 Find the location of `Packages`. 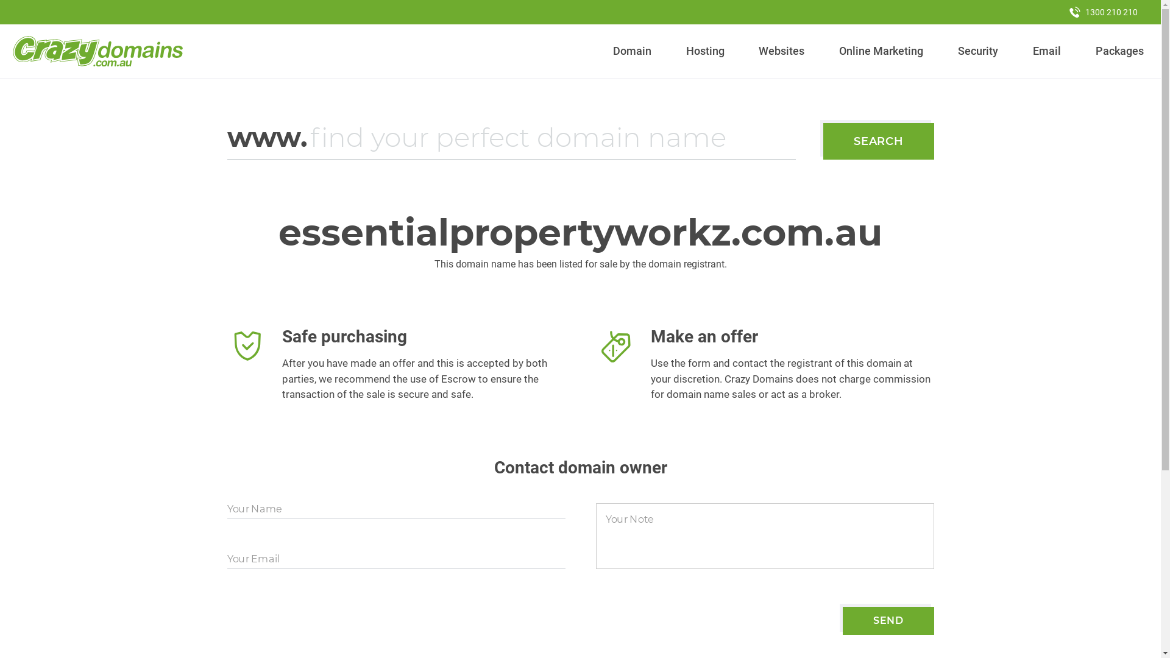

Packages is located at coordinates (1119, 51).